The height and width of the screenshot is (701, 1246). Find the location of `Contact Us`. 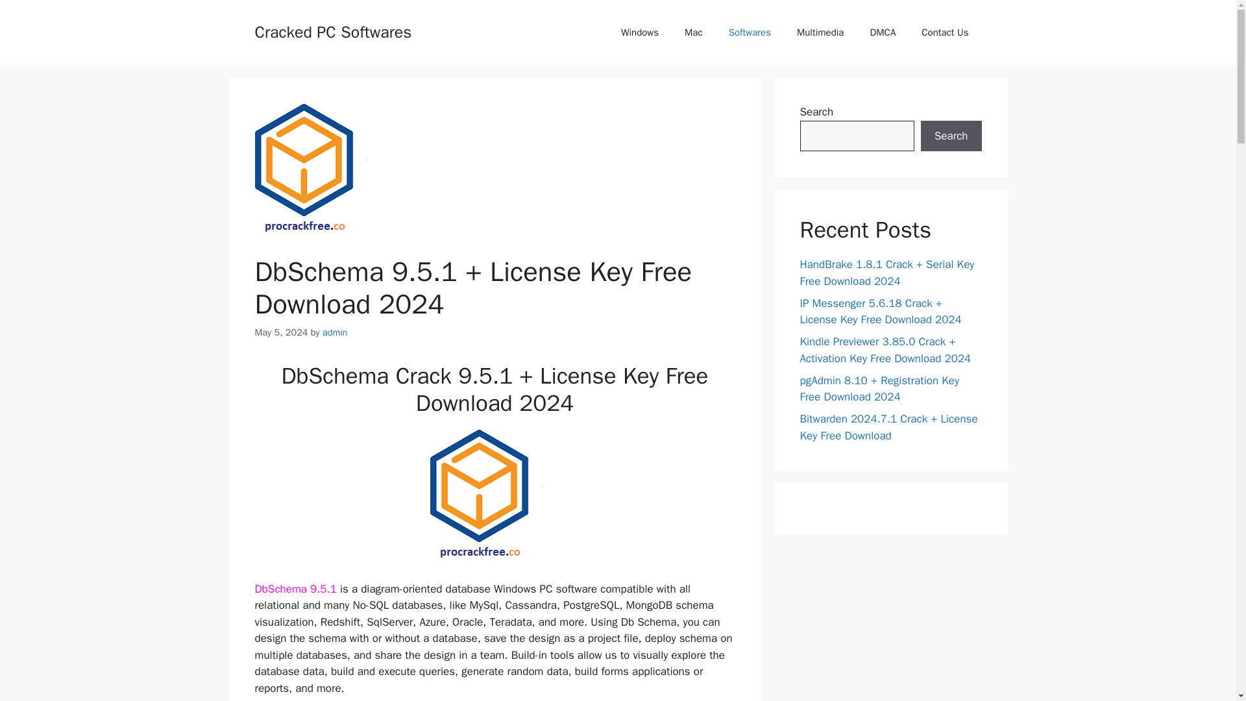

Contact Us is located at coordinates (945, 32).